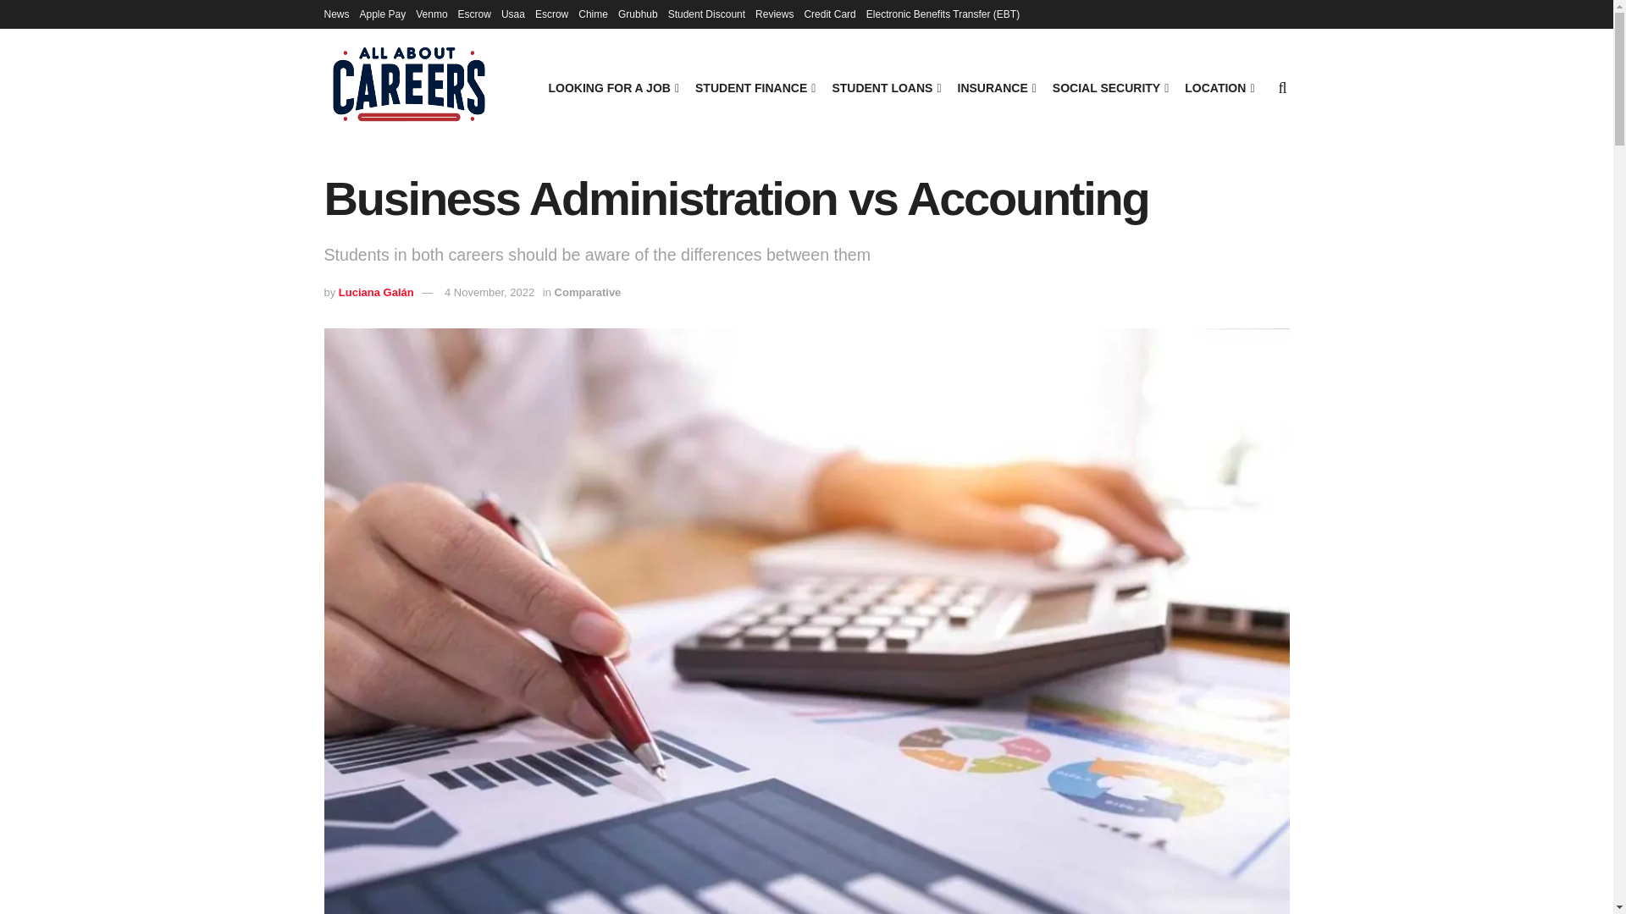 The width and height of the screenshot is (1626, 914). What do you see at coordinates (638, 14) in the screenshot?
I see `Grubhub` at bounding box center [638, 14].